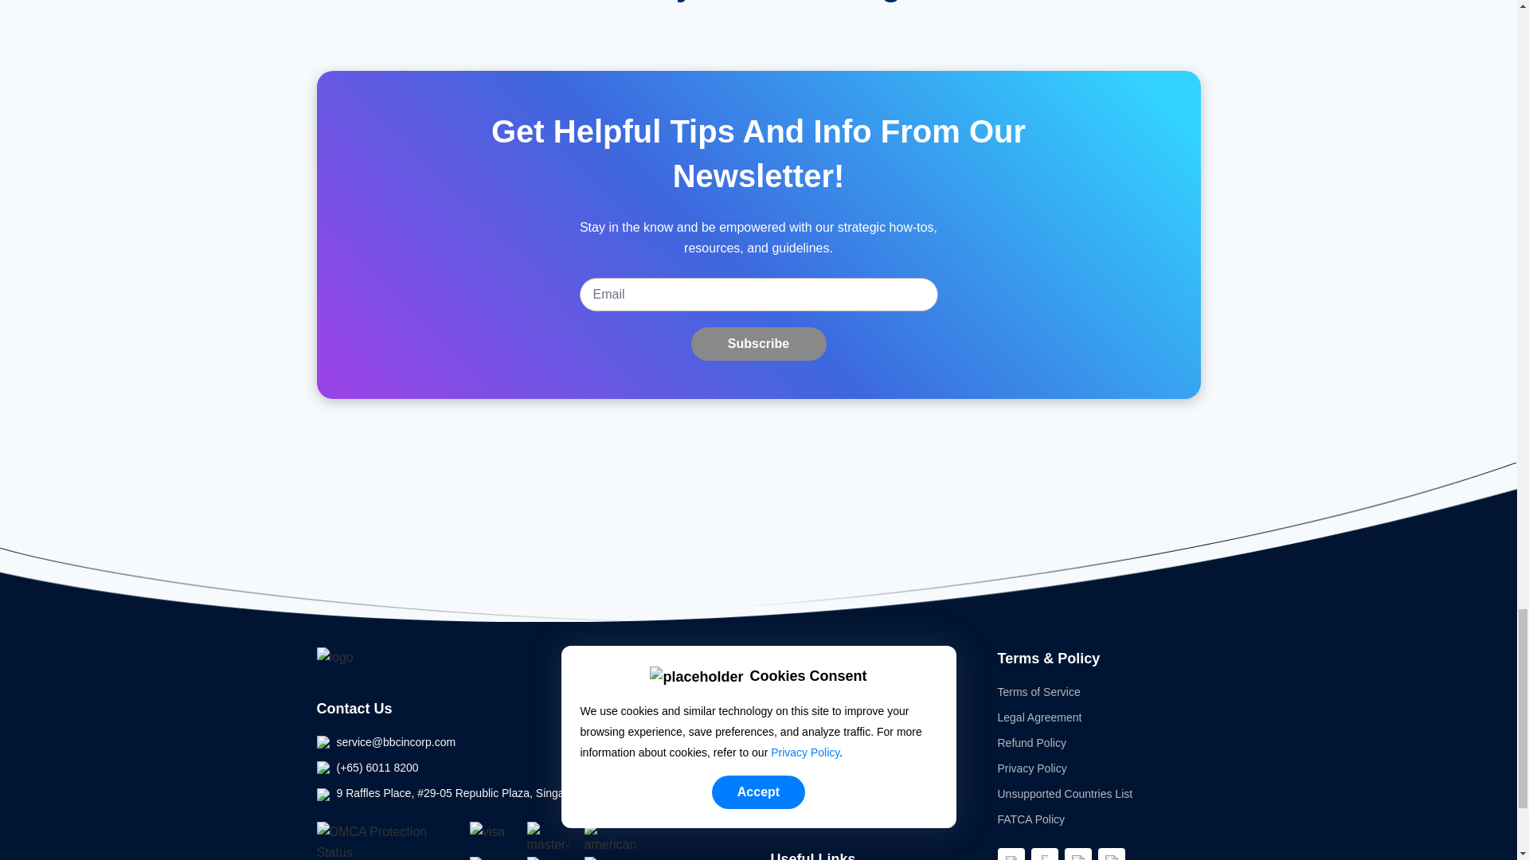 Image resolution: width=1529 pixels, height=860 pixels. Describe the element at coordinates (381, 841) in the screenshot. I see `DMCA.com Protection Status` at that location.